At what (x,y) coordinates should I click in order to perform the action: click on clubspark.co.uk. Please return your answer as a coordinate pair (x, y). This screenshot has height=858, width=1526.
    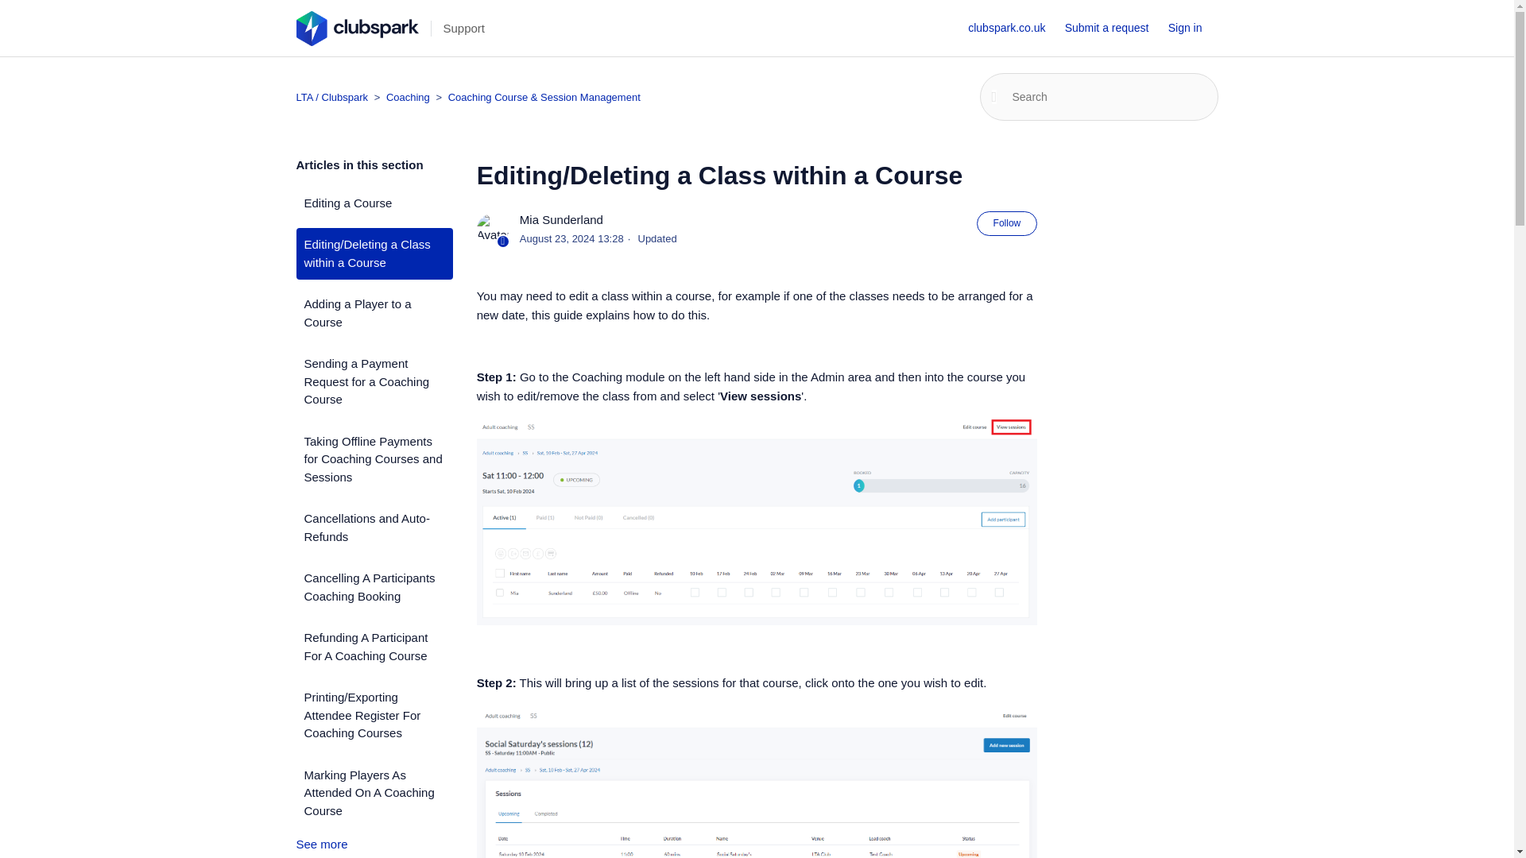
    Looking at the image, I should click on (1014, 28).